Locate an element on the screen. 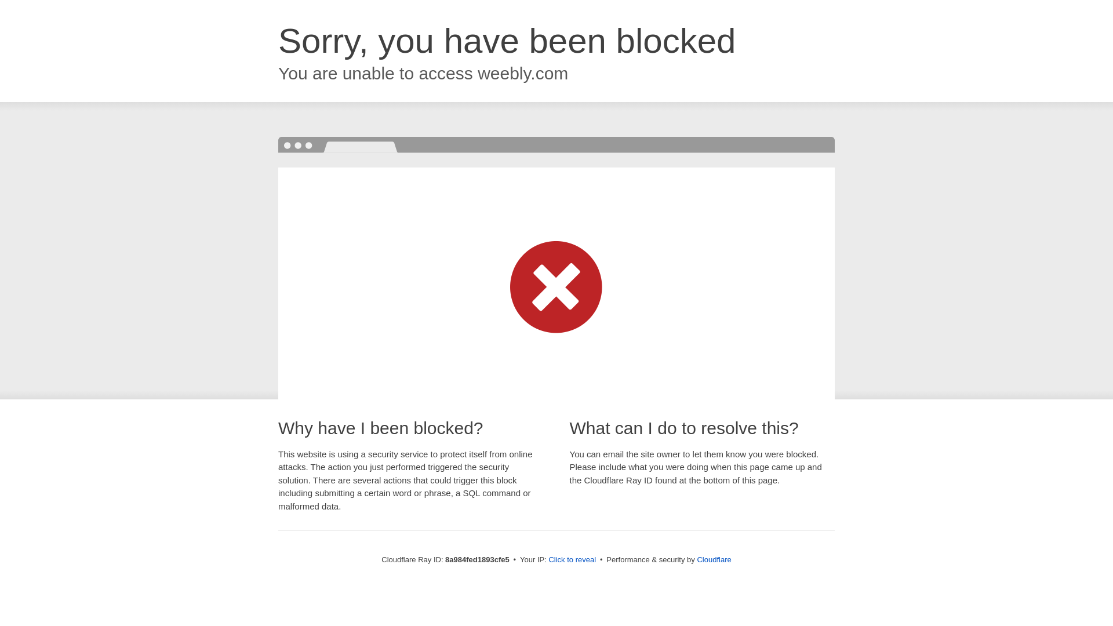 The width and height of the screenshot is (1113, 626). Cloudflare is located at coordinates (714, 559).